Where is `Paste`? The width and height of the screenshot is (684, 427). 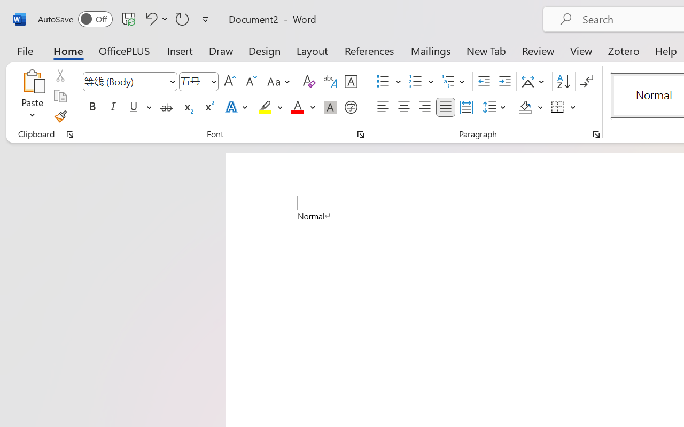 Paste is located at coordinates (32, 81).